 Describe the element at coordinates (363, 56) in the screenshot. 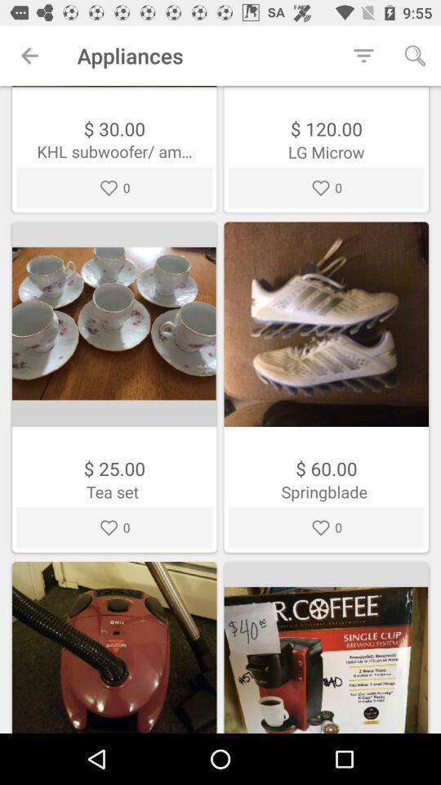

I see `click on the icon beside appliances` at that location.